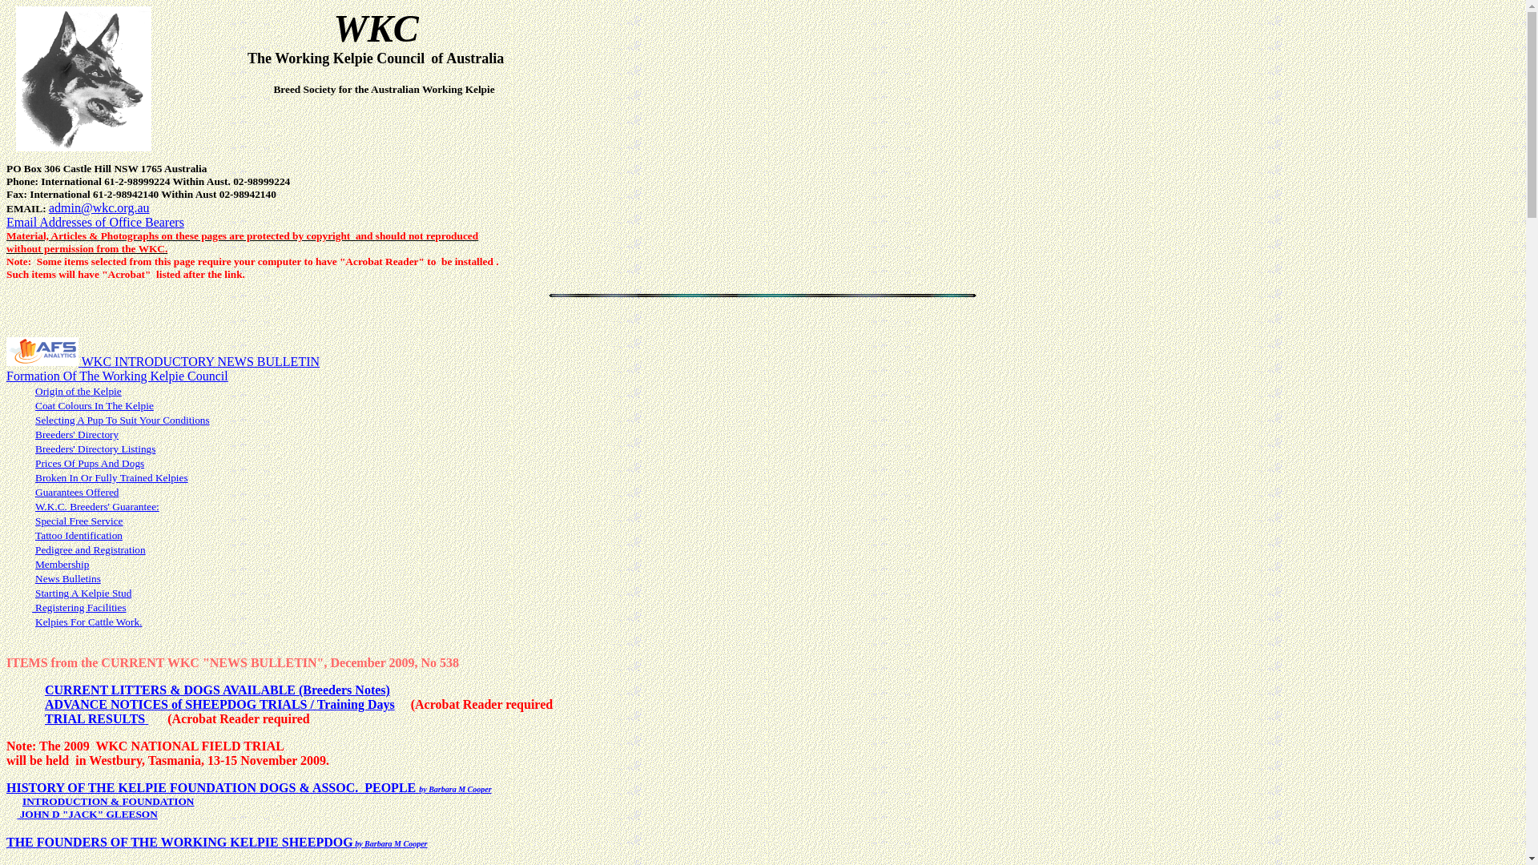 This screenshot has height=865, width=1538. I want to click on Special Free Service, so click(79, 521).